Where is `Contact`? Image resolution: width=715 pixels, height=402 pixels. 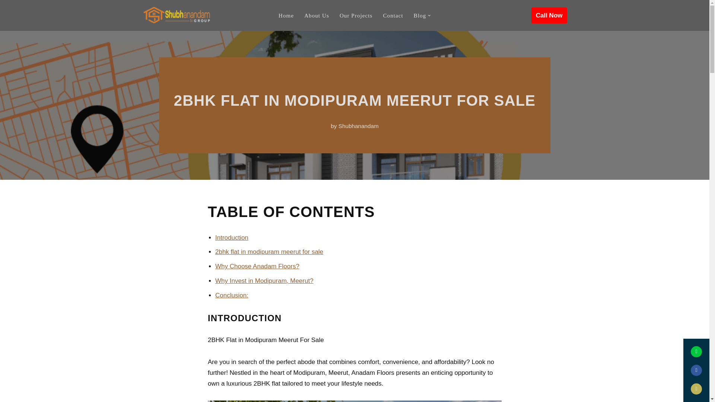 Contact is located at coordinates (393, 16).